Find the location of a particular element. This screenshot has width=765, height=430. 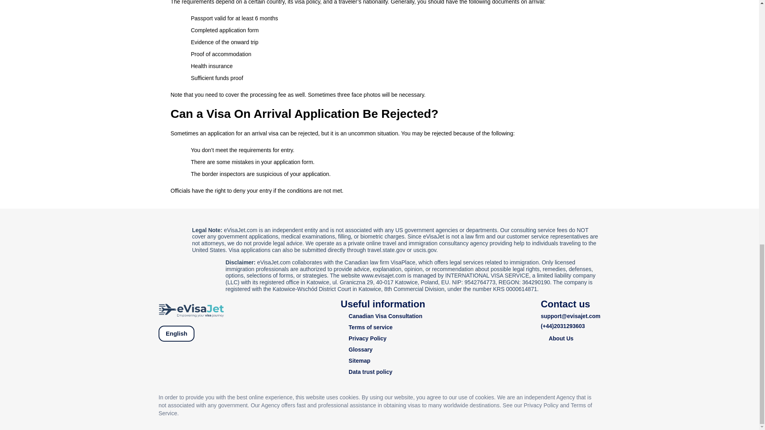

Glossary is located at coordinates (382, 350).